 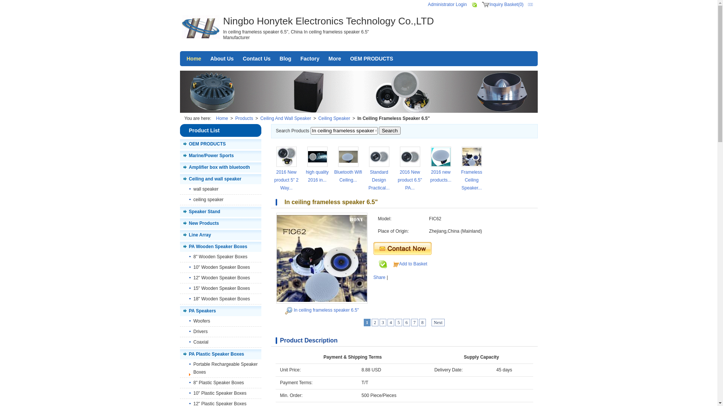 I want to click on Products, so click(x=244, y=118).